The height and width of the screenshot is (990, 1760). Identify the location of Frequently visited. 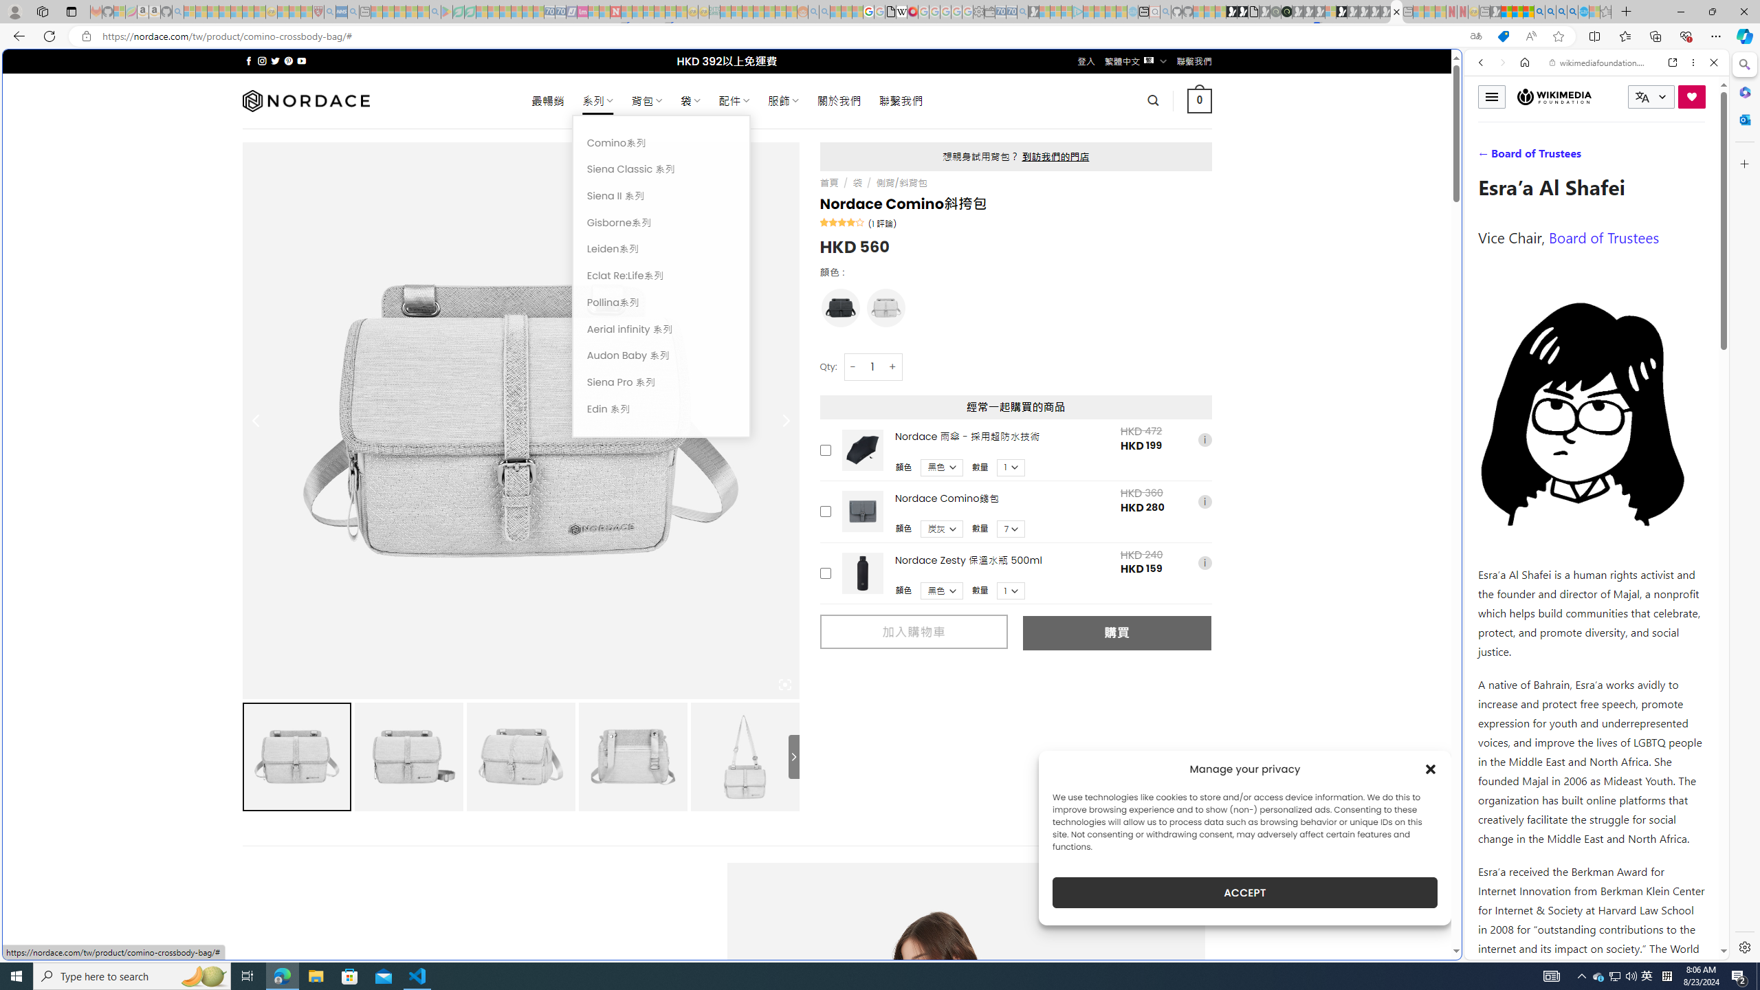
(1167, 183).